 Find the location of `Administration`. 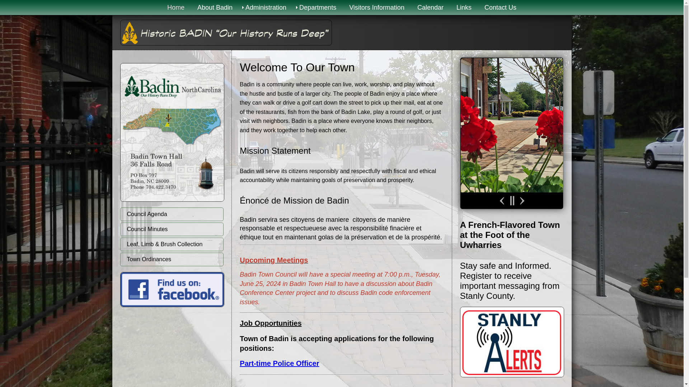

Administration is located at coordinates (266, 8).